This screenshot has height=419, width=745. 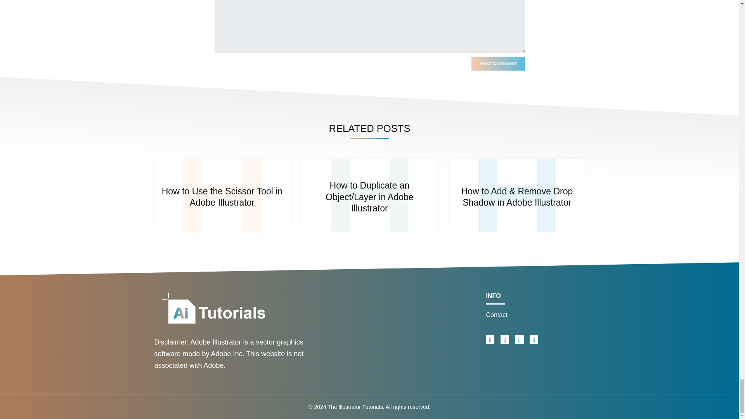 What do you see at coordinates (504, 339) in the screenshot?
I see `Twitter` at bounding box center [504, 339].